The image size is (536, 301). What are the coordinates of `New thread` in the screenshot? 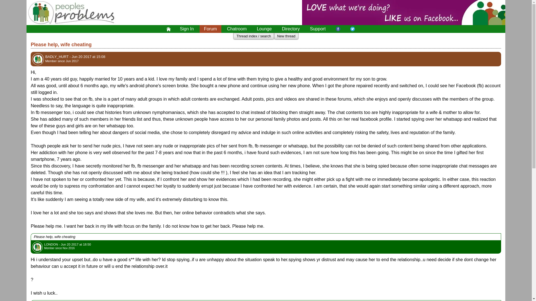 It's located at (286, 36).